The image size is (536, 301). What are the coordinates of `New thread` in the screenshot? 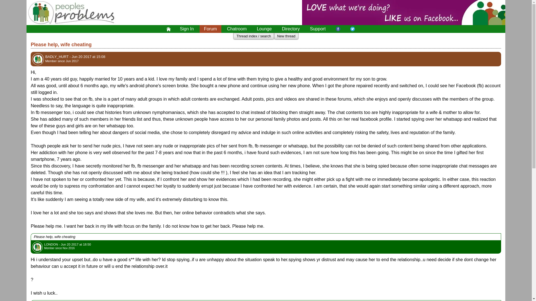 It's located at (286, 36).